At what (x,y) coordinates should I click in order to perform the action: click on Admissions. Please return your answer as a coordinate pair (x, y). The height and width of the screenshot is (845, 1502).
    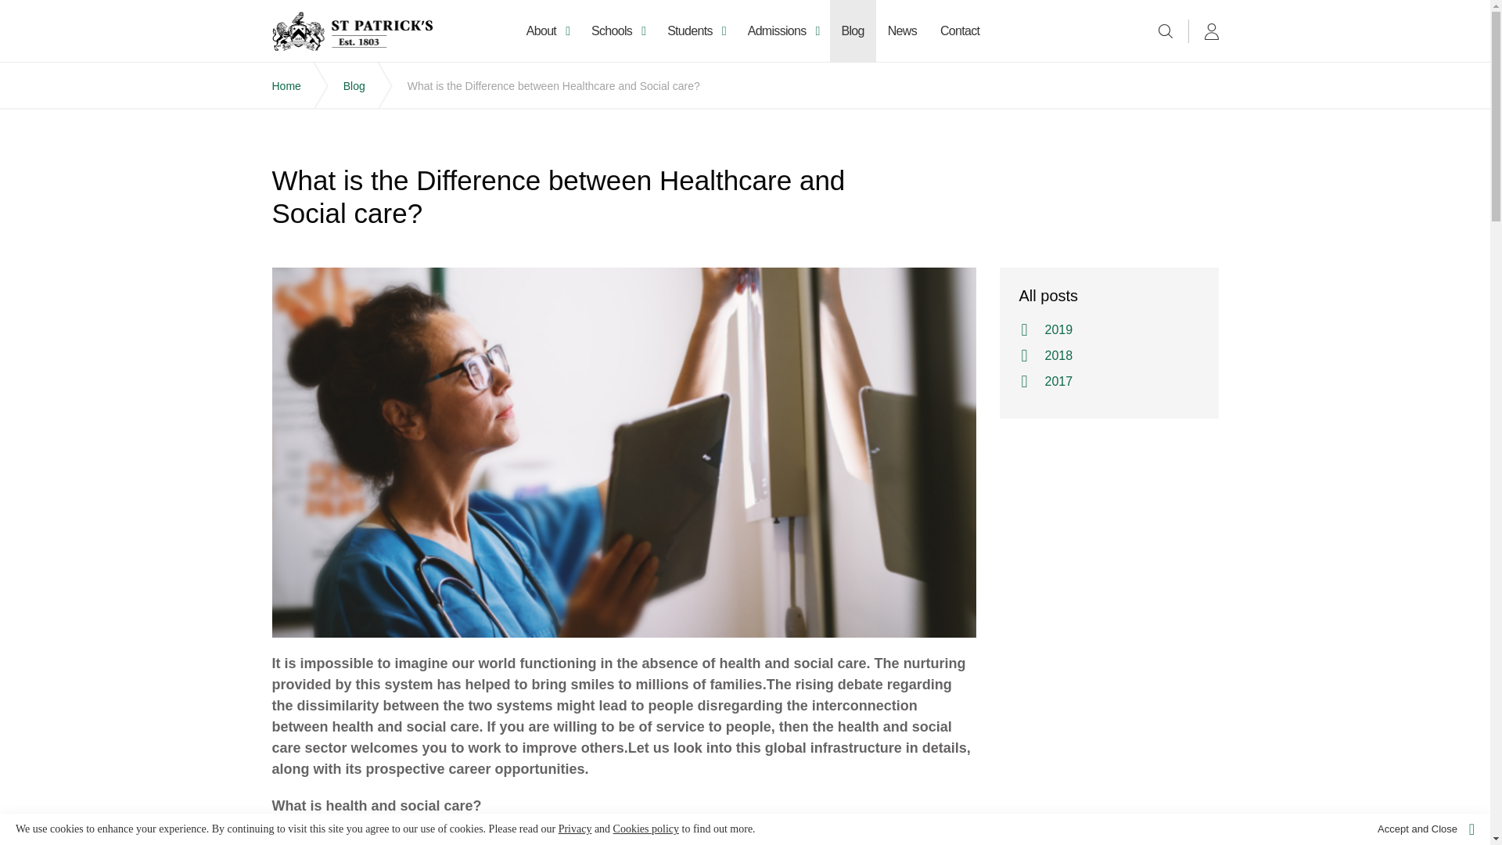
    Looking at the image, I should click on (782, 31).